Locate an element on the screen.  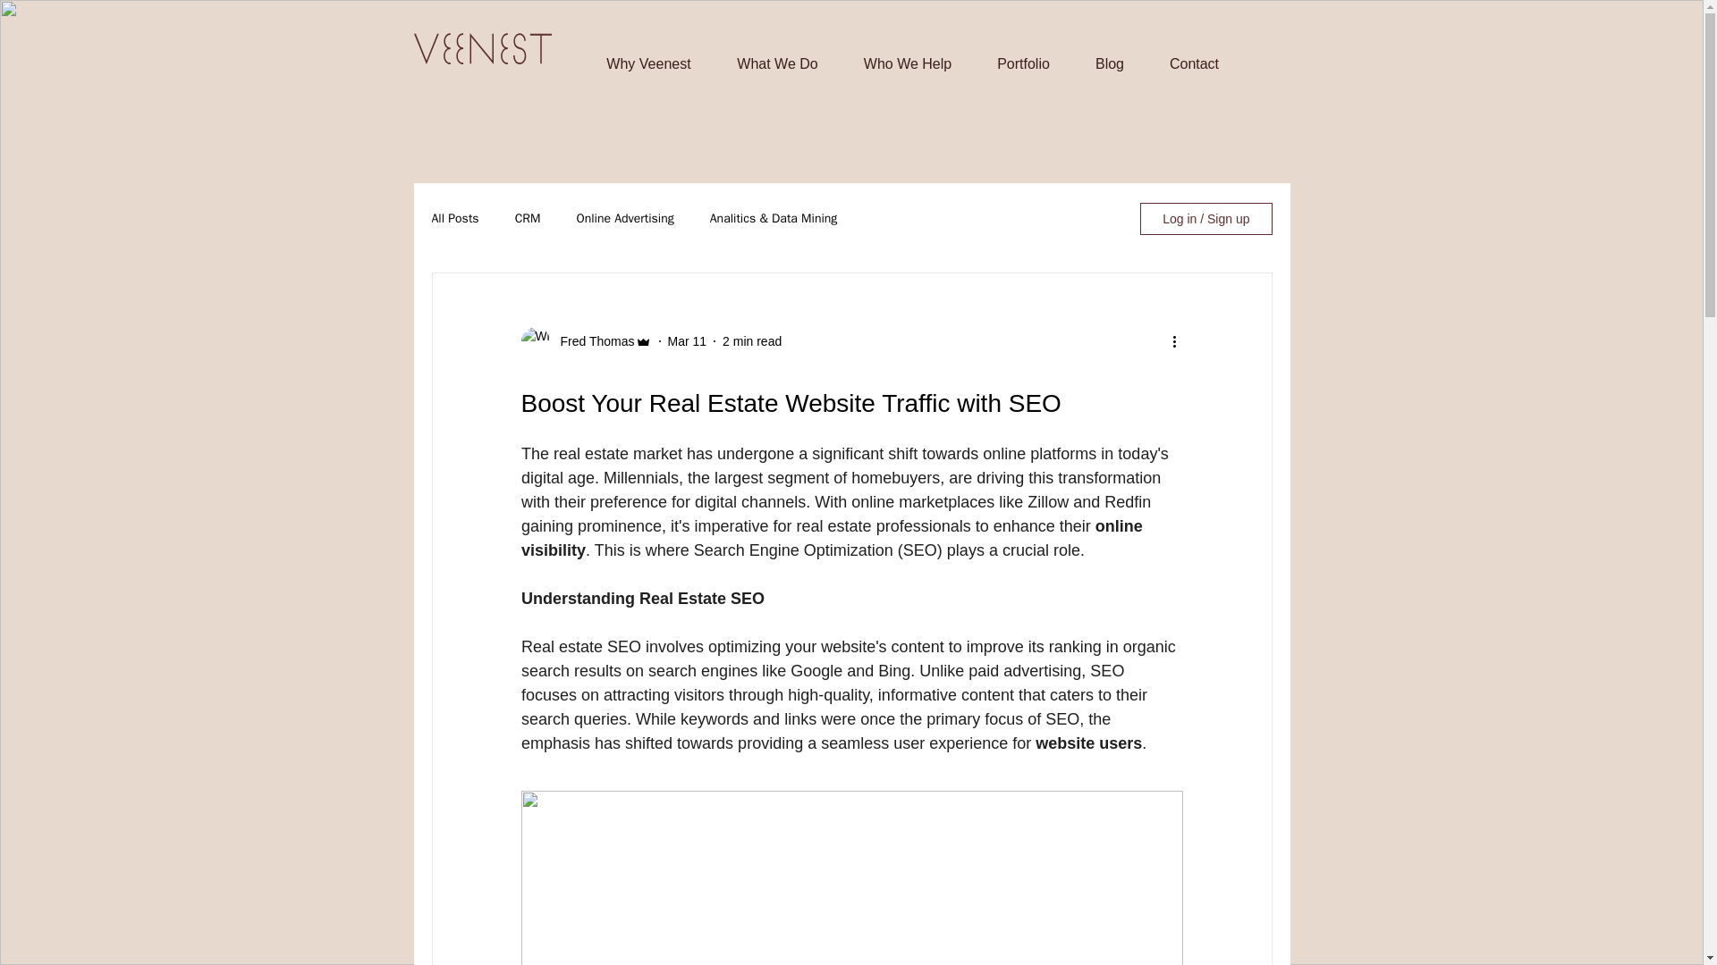
Portfolio is located at coordinates (1024, 55).